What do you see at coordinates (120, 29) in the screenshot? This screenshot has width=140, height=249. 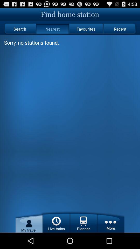 I see `press radio button next to the favourites icon` at bounding box center [120, 29].